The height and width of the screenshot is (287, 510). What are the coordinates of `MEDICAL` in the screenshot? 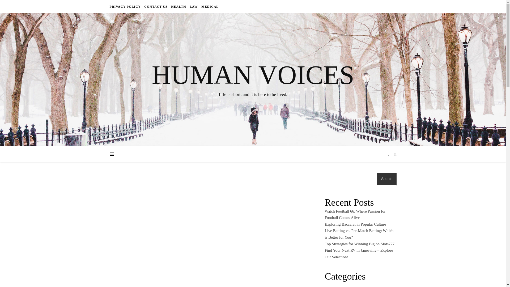 It's located at (209, 6).